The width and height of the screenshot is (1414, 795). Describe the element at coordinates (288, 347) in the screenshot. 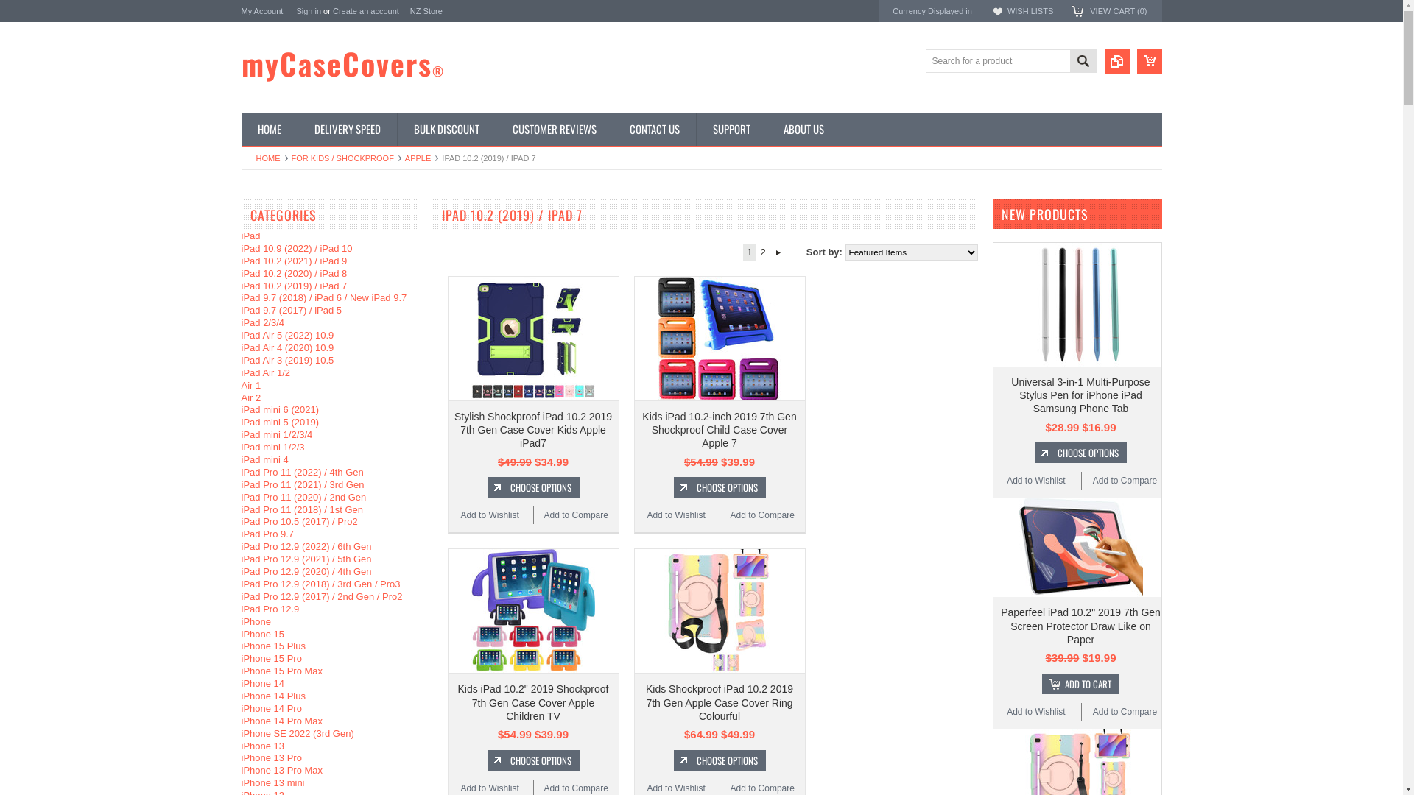

I see `iPad Air 4 (2020) 10.9` at that location.